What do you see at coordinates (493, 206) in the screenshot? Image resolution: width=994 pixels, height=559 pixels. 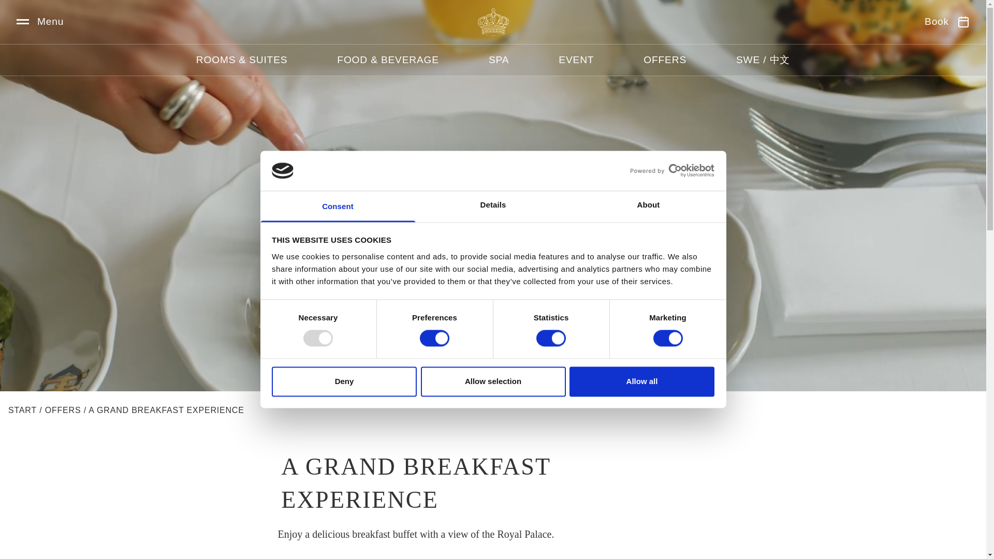 I see `Details` at bounding box center [493, 206].